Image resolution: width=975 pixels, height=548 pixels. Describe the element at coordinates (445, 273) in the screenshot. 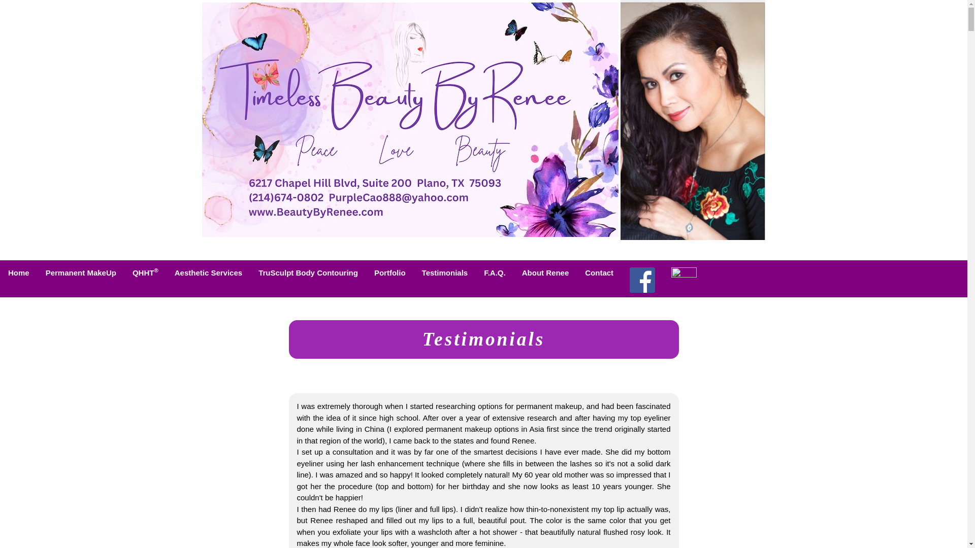

I see `Testimonials` at that location.